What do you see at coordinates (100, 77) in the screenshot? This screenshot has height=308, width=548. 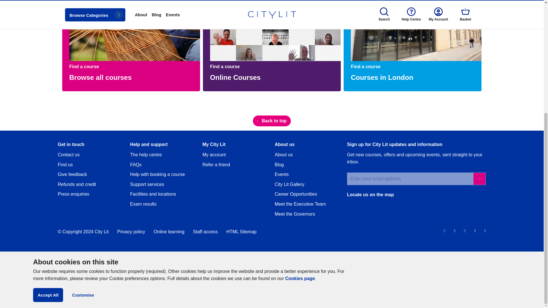 I see `Browse all courses` at bounding box center [100, 77].